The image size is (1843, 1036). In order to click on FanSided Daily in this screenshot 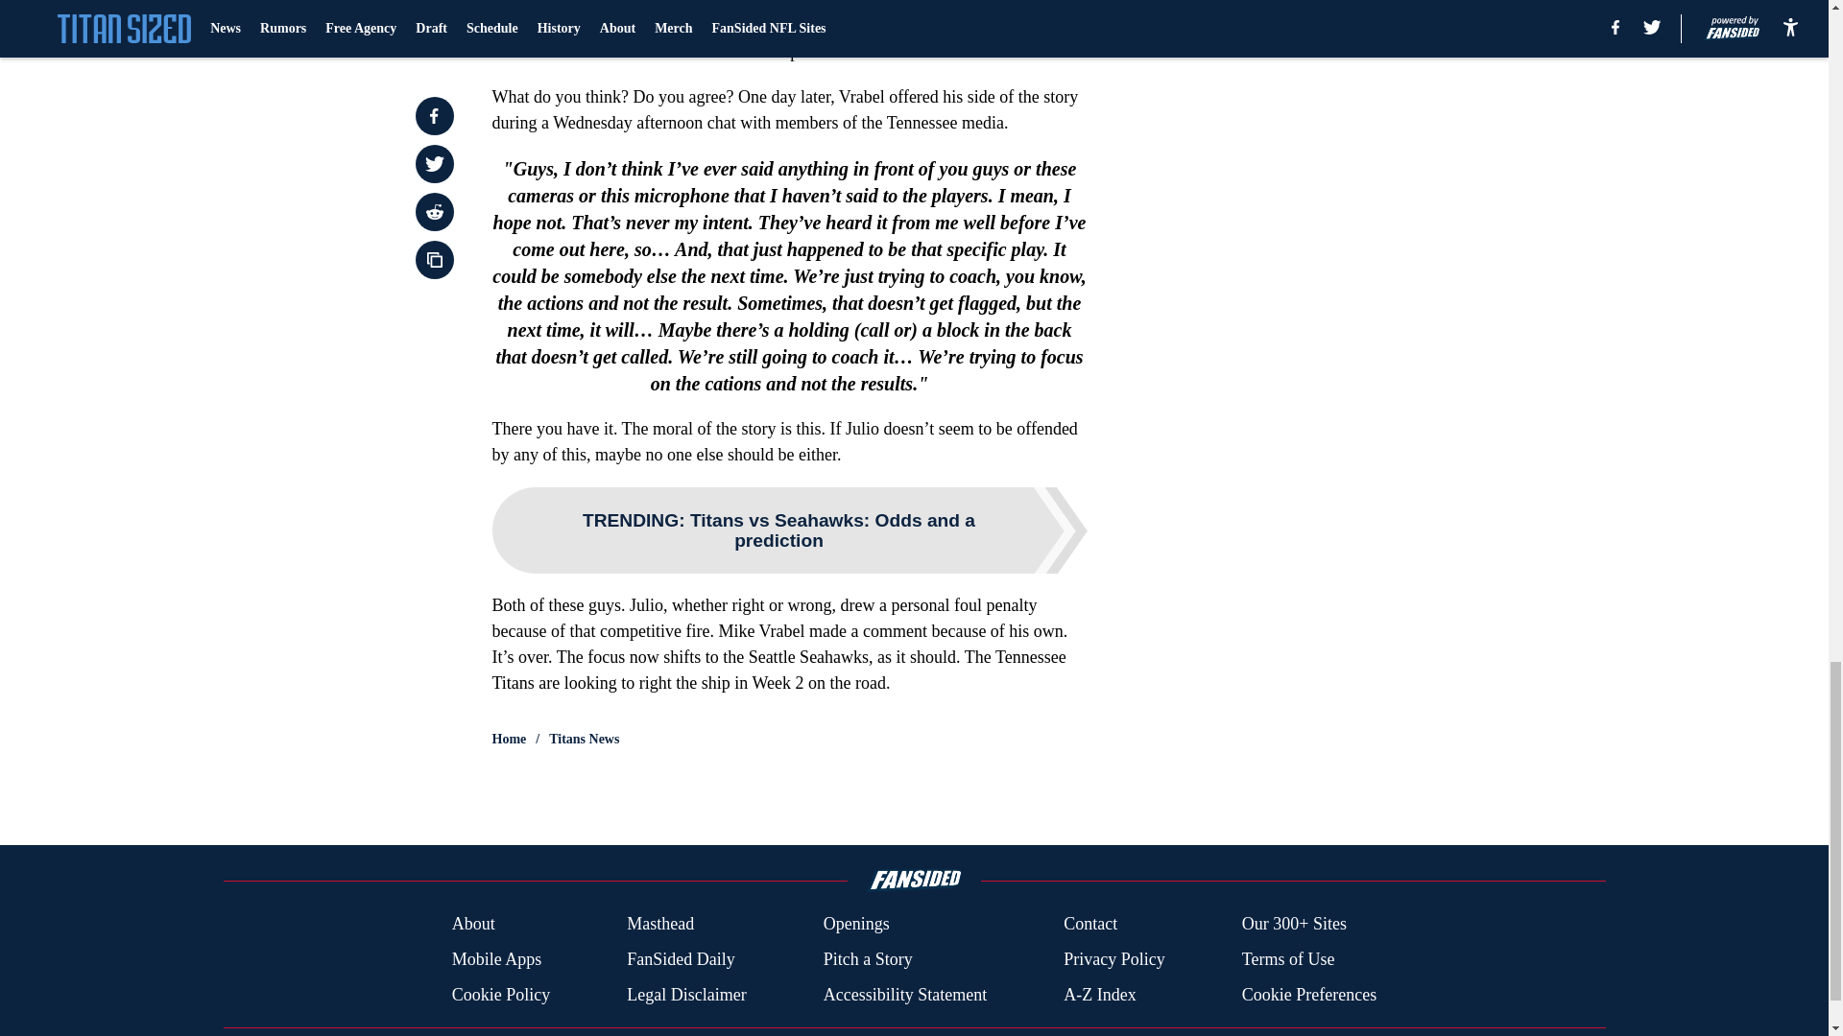, I will do `click(681, 959)`.